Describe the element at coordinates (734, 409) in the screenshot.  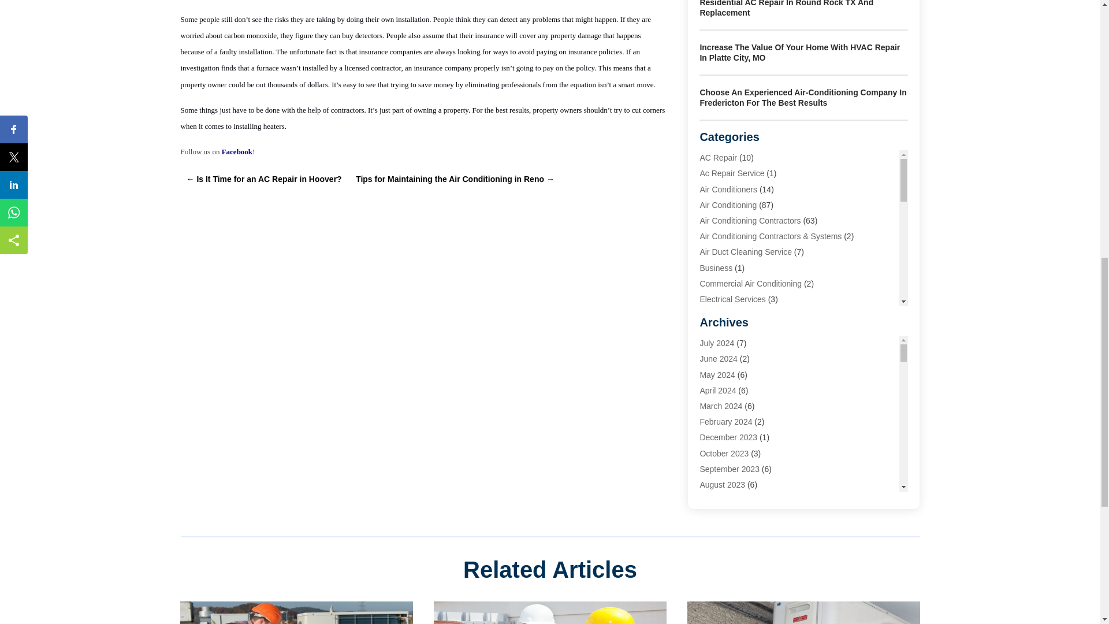
I see `Heating Contractor` at that location.